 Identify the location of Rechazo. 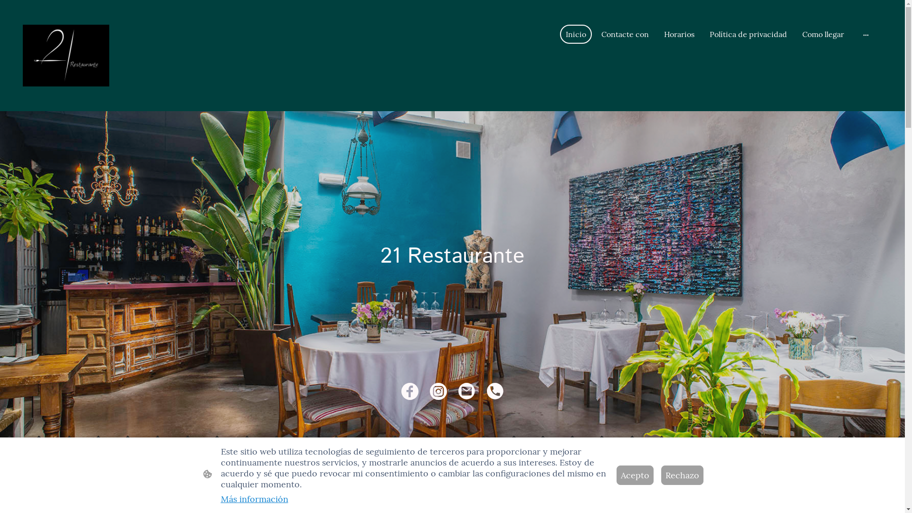
(682, 475).